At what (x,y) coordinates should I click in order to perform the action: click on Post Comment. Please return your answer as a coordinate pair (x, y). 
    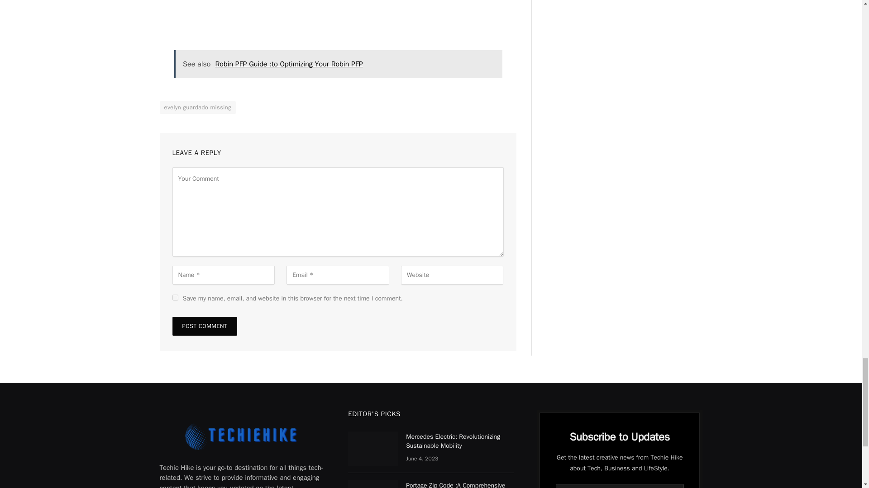
    Looking at the image, I should click on (204, 326).